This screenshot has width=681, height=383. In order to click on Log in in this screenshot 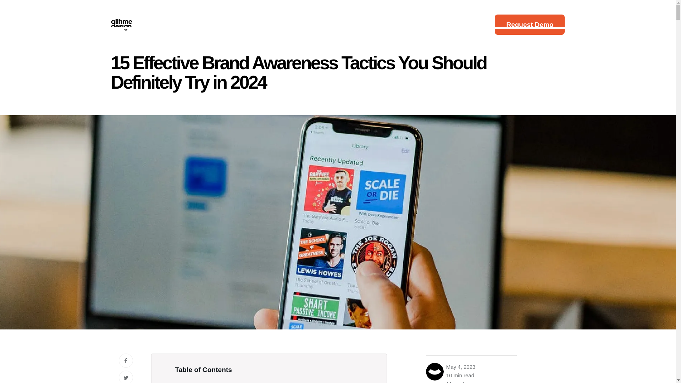, I will do `click(481, 24)`.